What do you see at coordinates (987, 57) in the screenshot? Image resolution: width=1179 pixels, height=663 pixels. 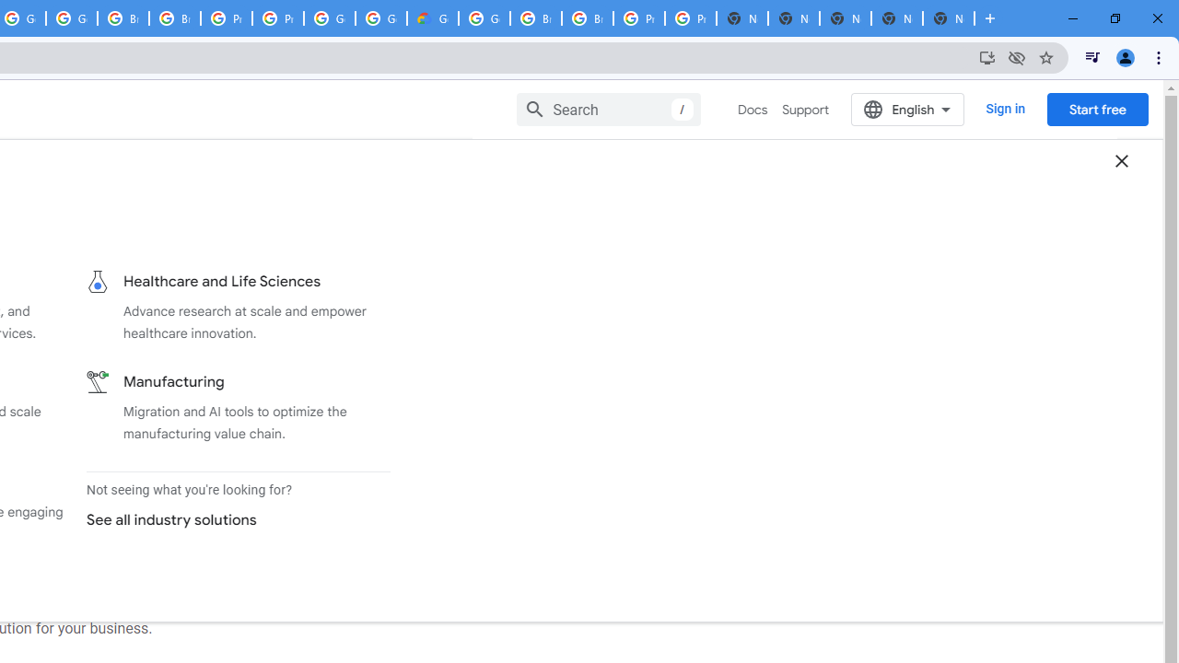 I see `Install Google Cloud` at bounding box center [987, 57].